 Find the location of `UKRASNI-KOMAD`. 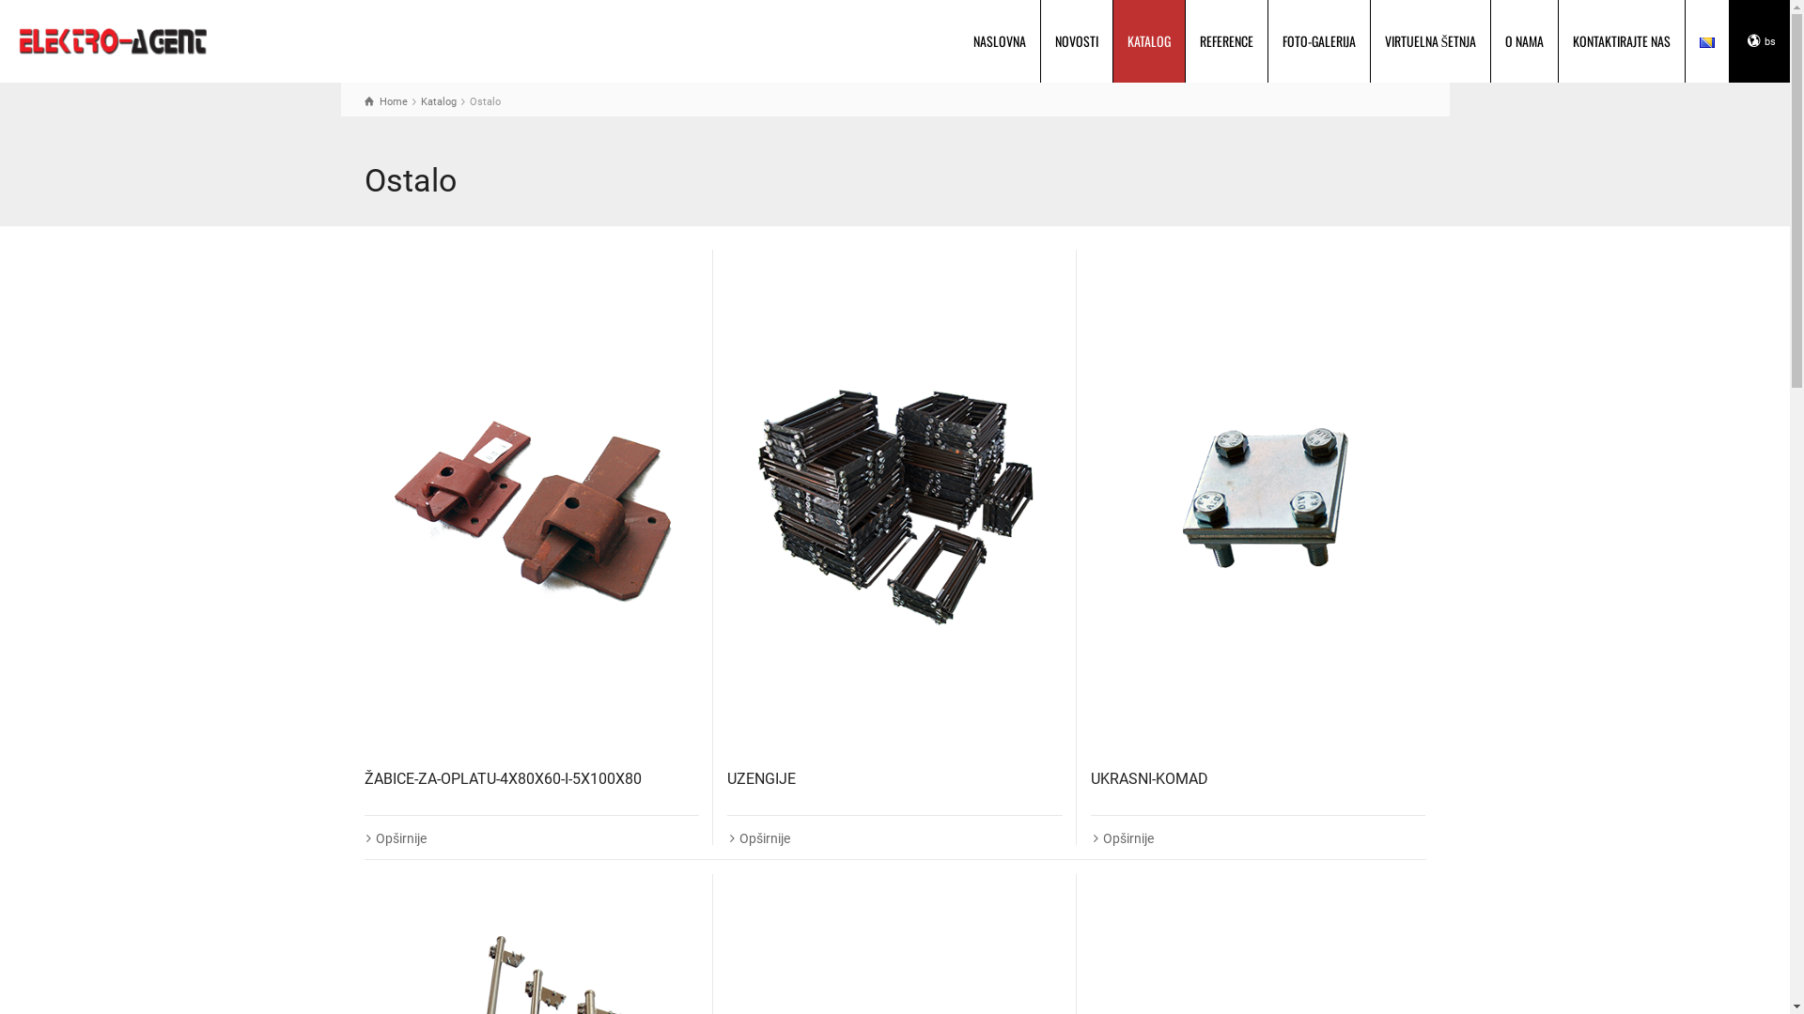

UKRASNI-KOMAD is located at coordinates (1259, 501).